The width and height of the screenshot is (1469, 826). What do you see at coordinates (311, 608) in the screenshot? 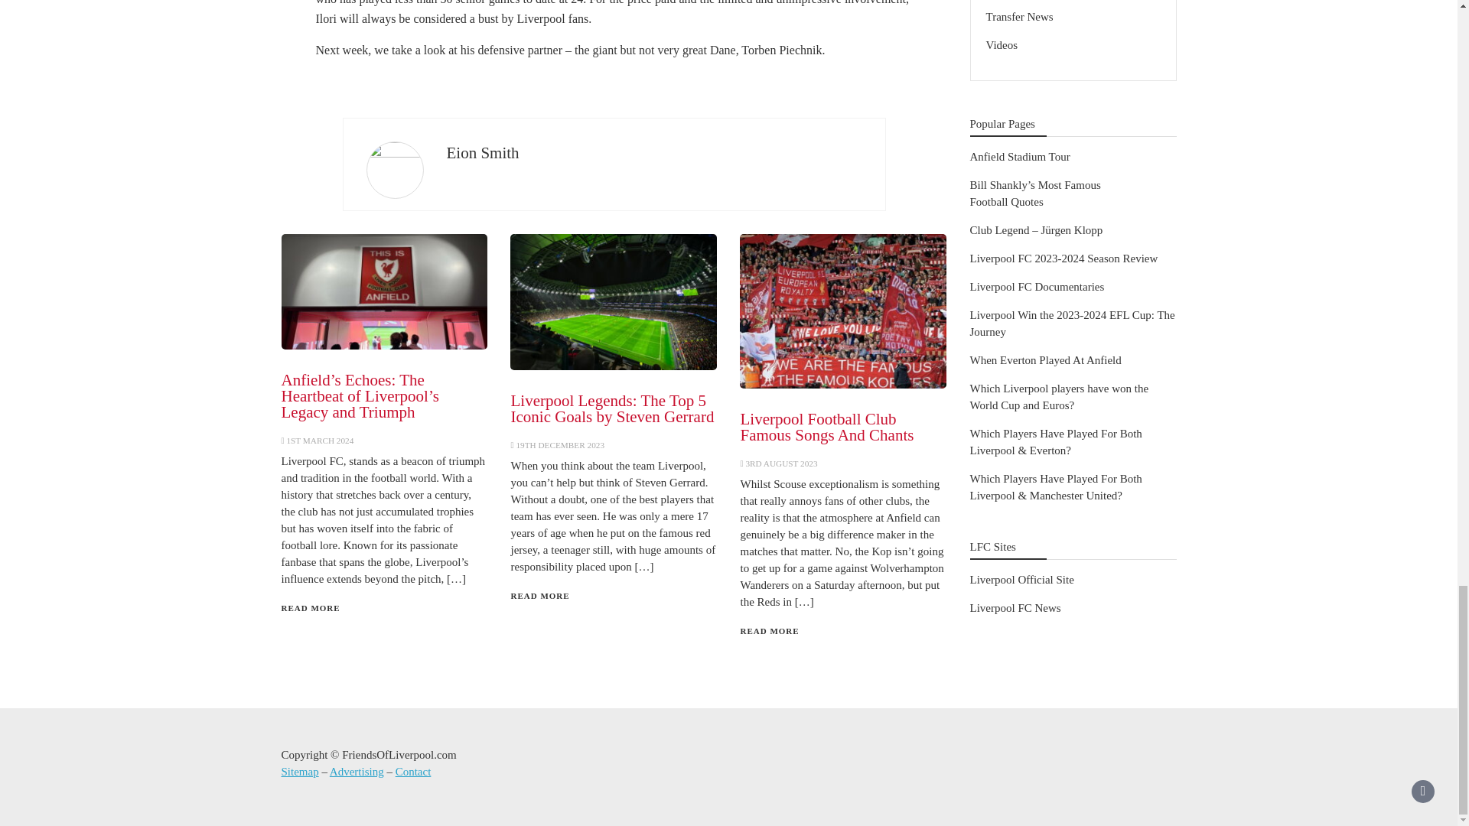
I see `READ MORE` at bounding box center [311, 608].